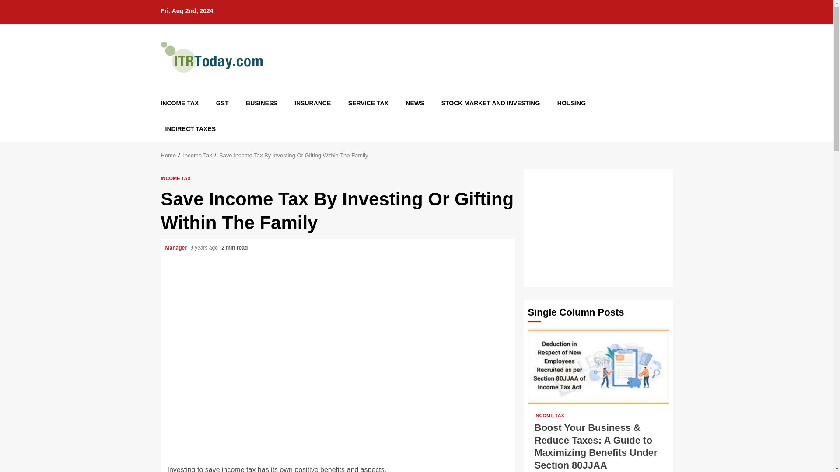  I want to click on INSURANCE, so click(312, 103).